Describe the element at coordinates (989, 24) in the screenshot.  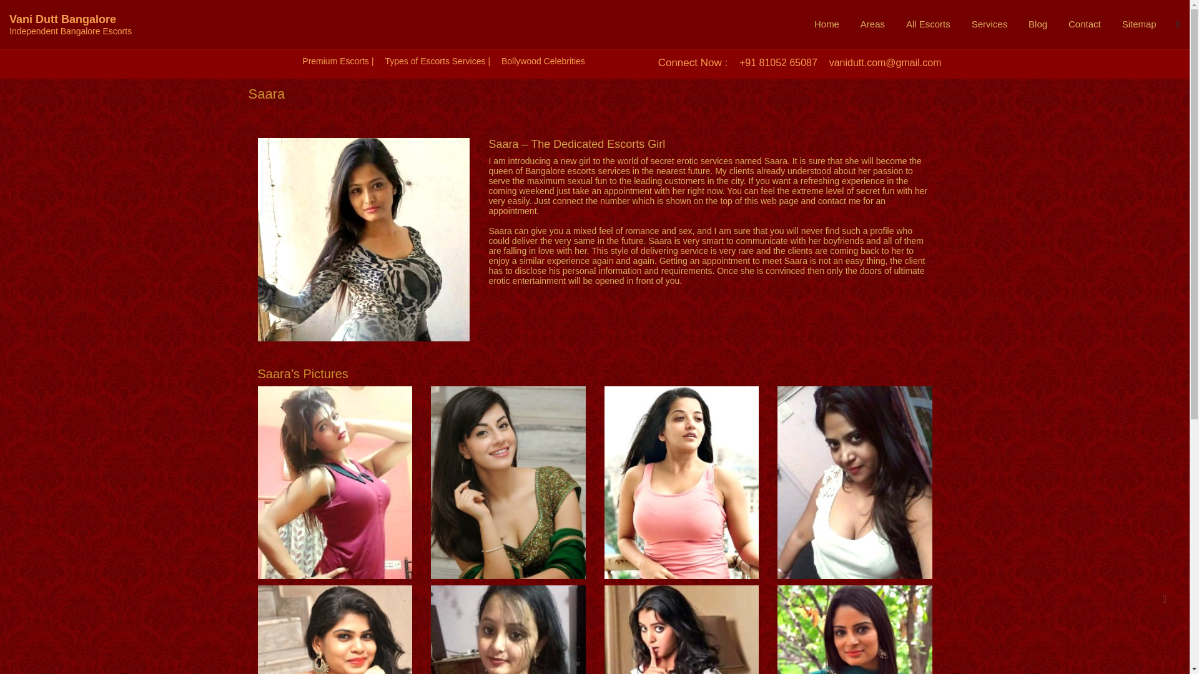
I see `Services` at that location.